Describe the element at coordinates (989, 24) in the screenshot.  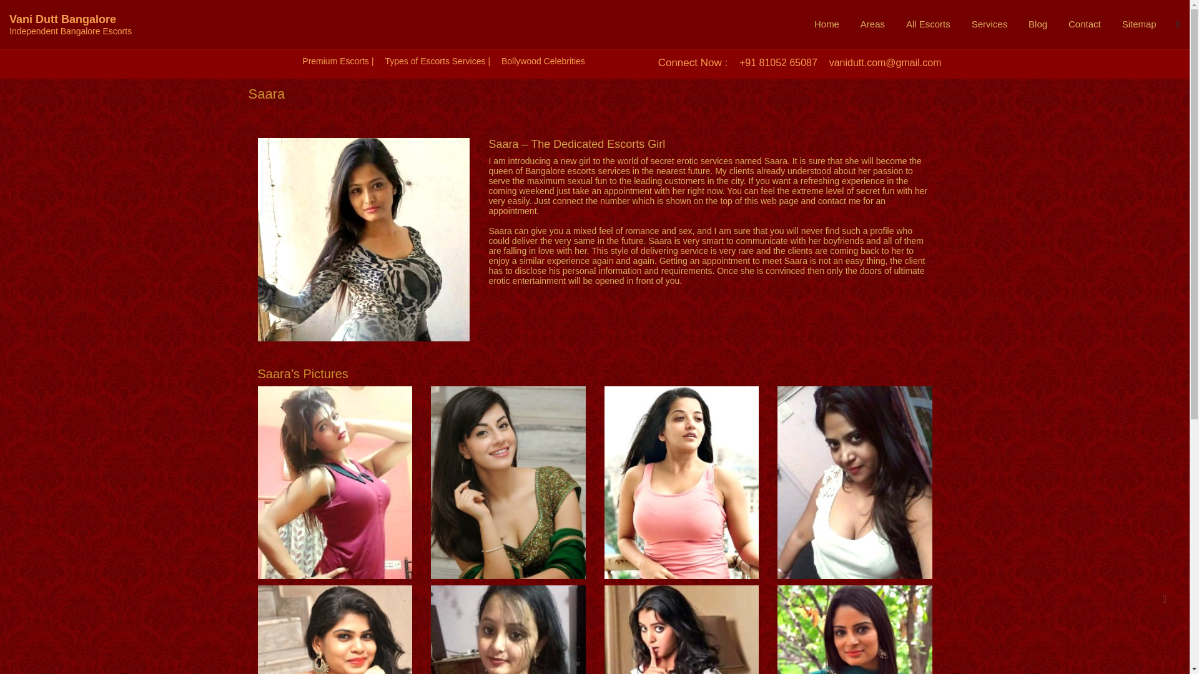
I see `Services` at that location.